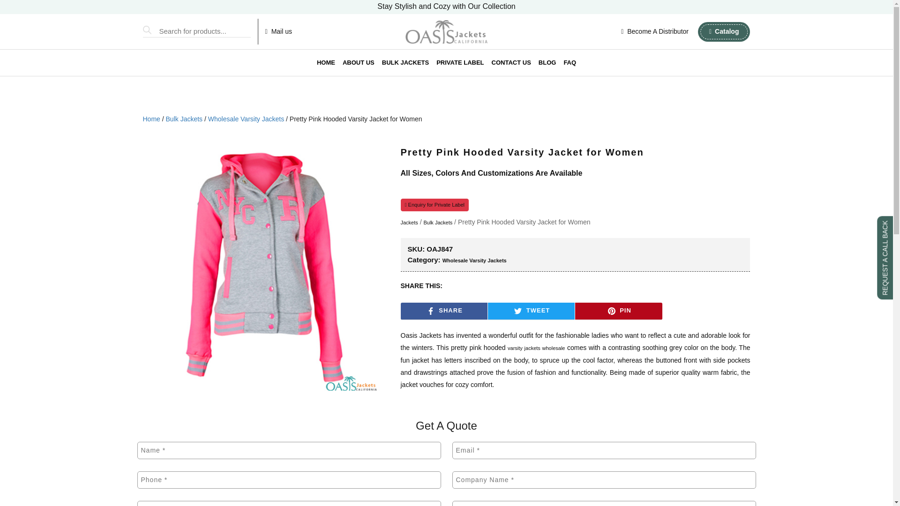  Describe the element at coordinates (278, 31) in the screenshot. I see `Mail us` at that location.